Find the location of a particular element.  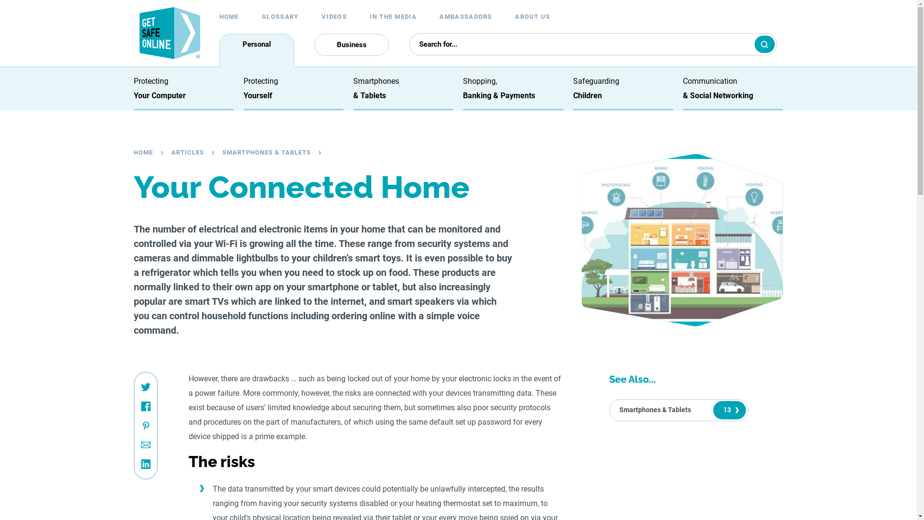

Communication
& Social Networking is located at coordinates (718, 89).